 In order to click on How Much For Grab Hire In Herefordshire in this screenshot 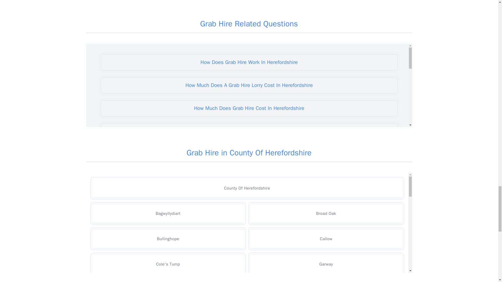, I will do `click(249, 154)`.